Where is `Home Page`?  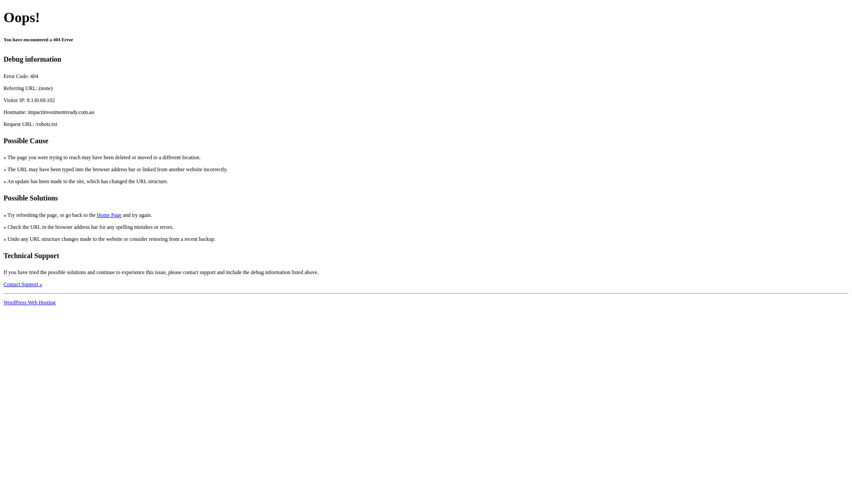 Home Page is located at coordinates (109, 215).